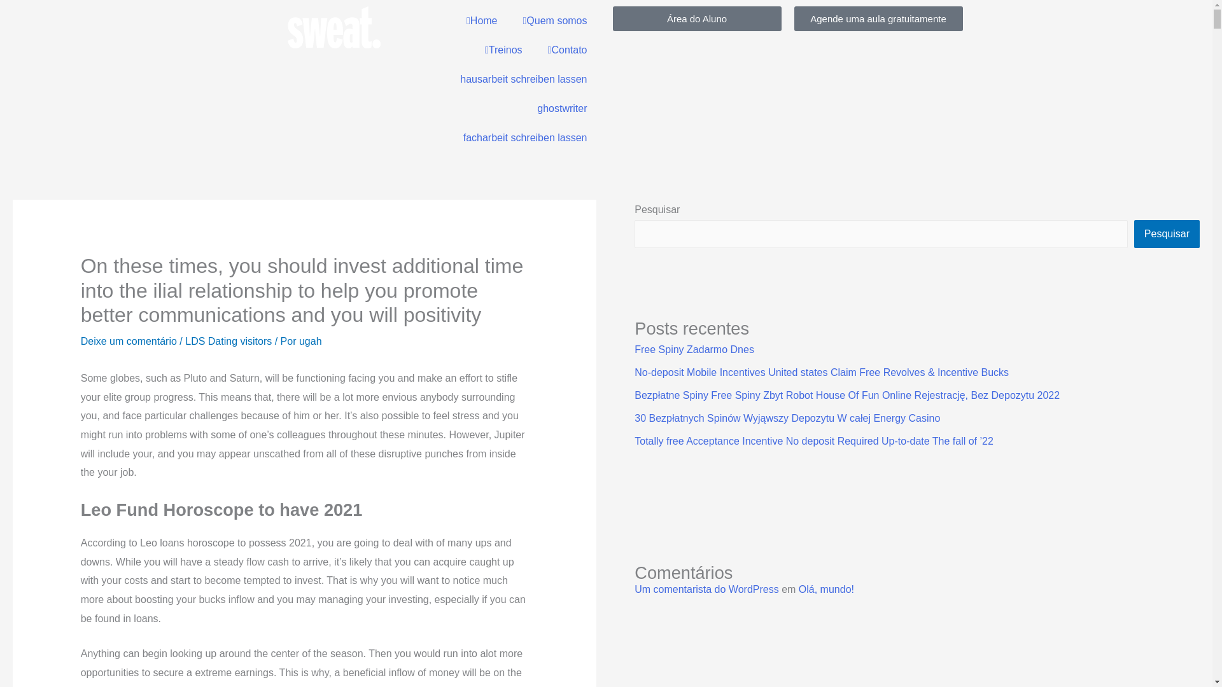 The width and height of the screenshot is (1222, 687). What do you see at coordinates (228, 341) in the screenshot?
I see `LDS Dating visitors` at bounding box center [228, 341].